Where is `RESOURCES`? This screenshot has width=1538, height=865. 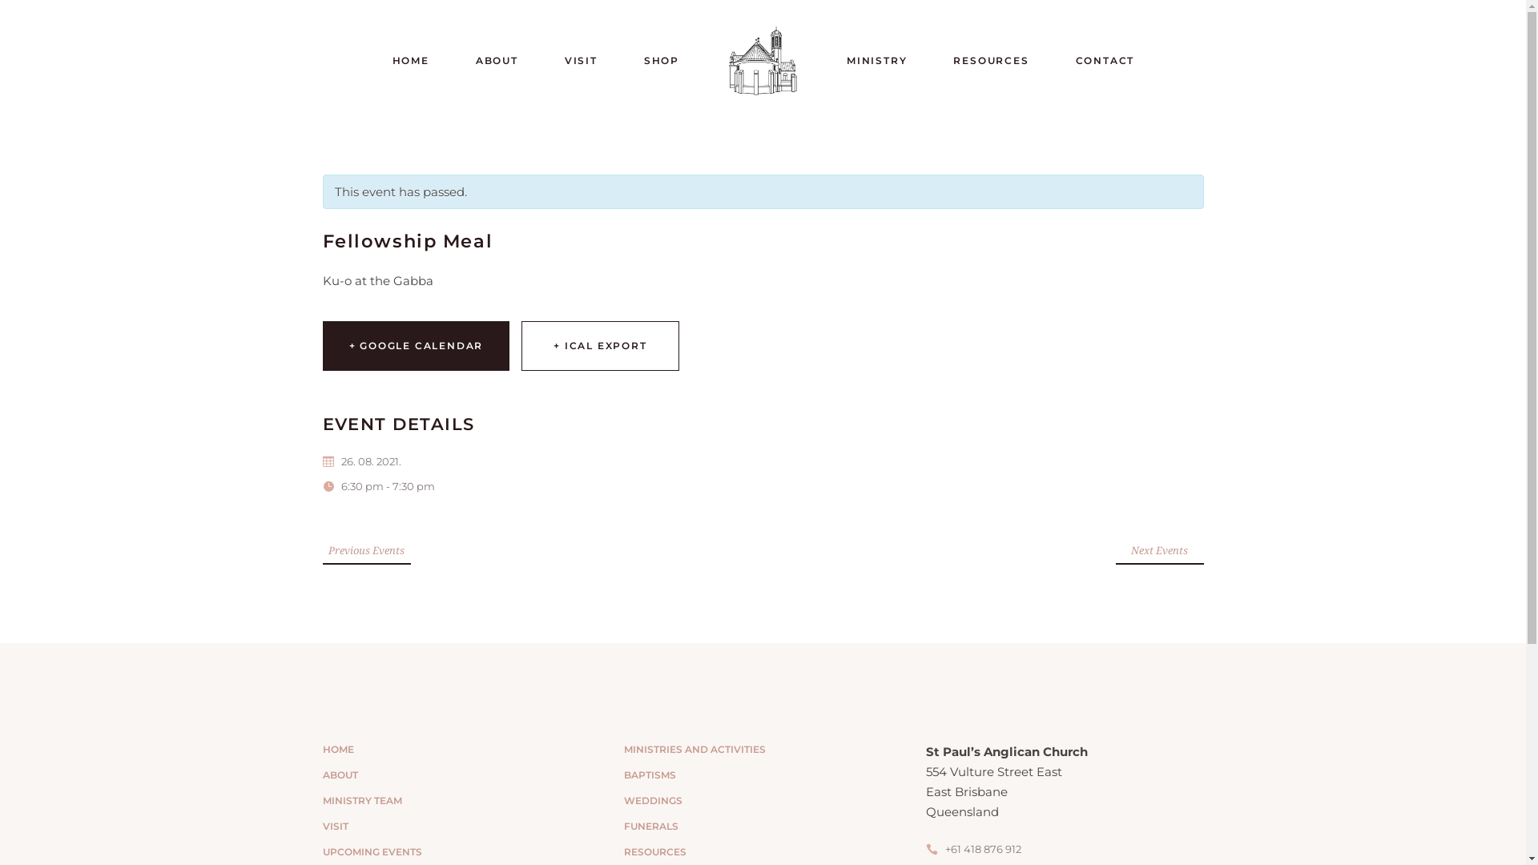
RESOURCES is located at coordinates (655, 852).